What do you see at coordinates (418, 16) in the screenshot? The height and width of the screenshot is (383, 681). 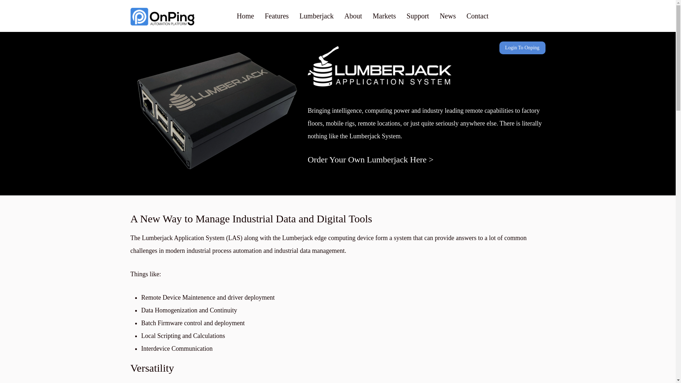 I see `Support` at bounding box center [418, 16].